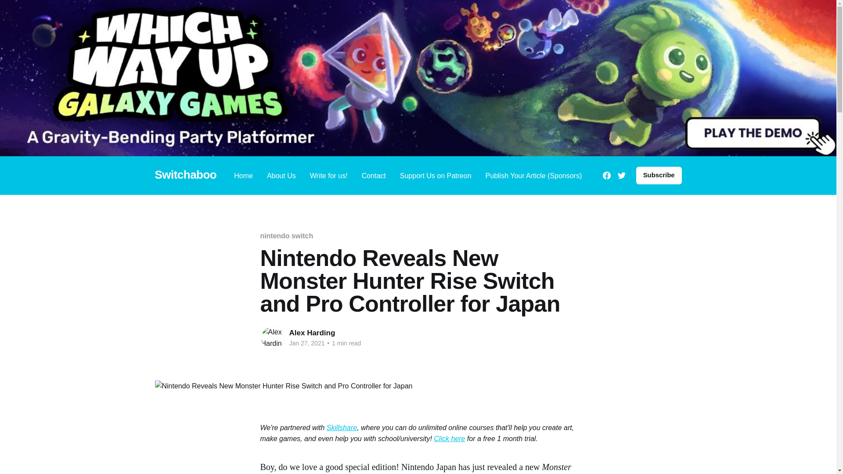 The image size is (843, 474). Describe the element at coordinates (312, 333) in the screenshot. I see `Alex Harding` at that location.